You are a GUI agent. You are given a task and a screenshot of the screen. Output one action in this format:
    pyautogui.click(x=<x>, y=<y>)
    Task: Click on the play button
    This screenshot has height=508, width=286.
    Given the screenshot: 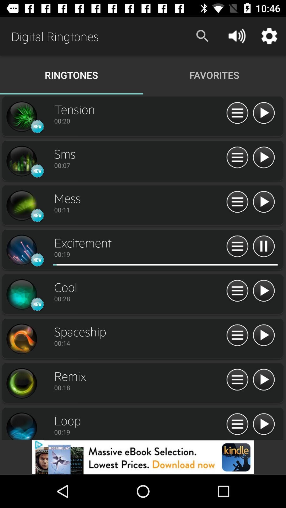 What is the action you would take?
    pyautogui.click(x=264, y=380)
    